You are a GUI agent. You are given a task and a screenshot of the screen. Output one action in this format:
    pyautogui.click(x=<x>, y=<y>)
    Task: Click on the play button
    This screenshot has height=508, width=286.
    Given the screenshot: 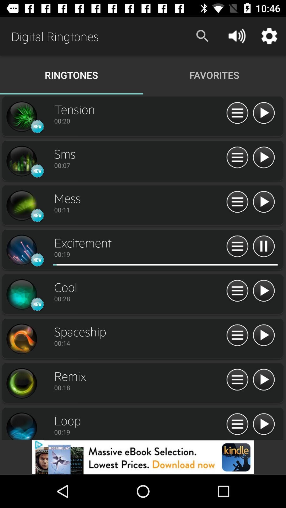 What is the action you would take?
    pyautogui.click(x=264, y=380)
    